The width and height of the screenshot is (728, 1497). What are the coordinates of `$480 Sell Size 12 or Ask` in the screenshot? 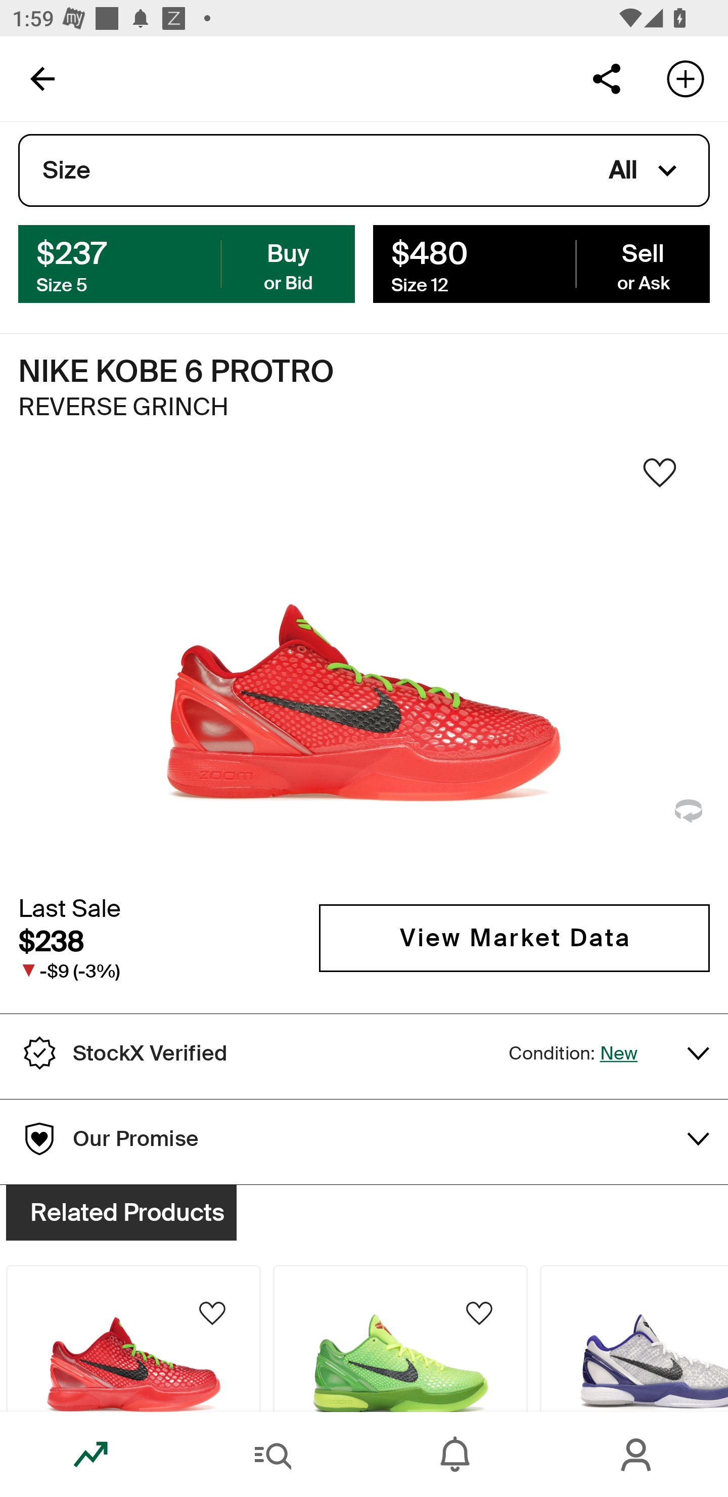 It's located at (541, 263).